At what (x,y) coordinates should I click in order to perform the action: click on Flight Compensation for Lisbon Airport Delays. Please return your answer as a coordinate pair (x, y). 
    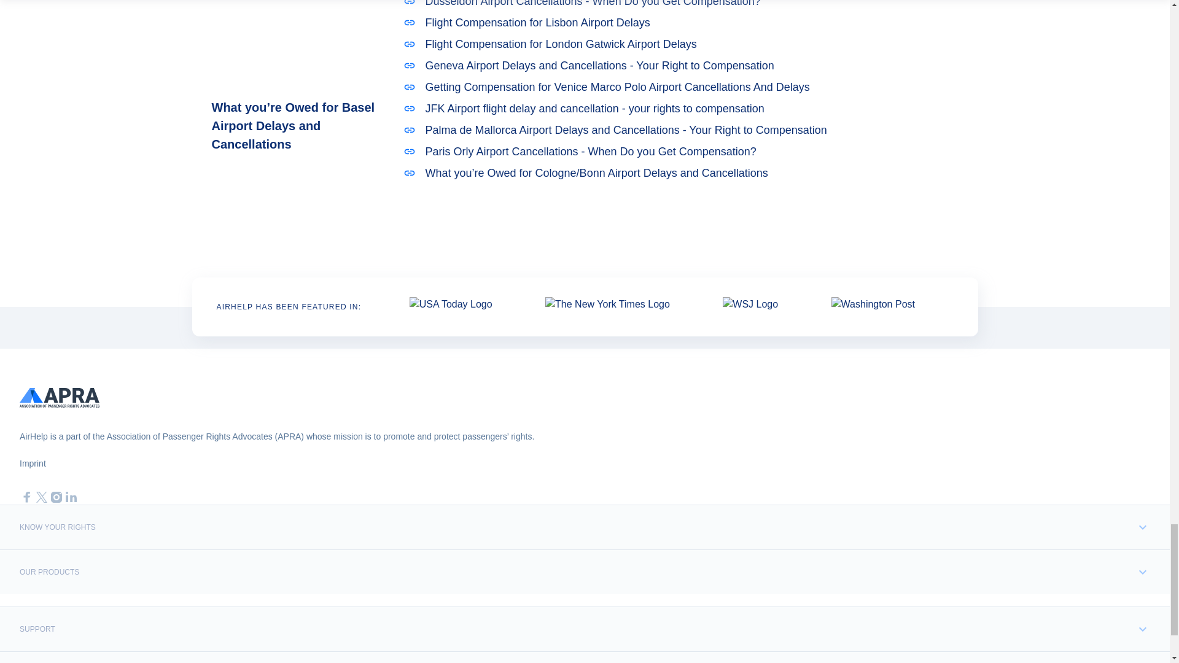
    Looking at the image, I should click on (648, 22).